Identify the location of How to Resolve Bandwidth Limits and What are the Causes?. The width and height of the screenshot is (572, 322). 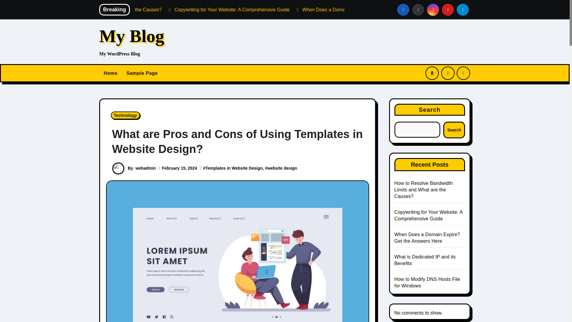
(167, 10).